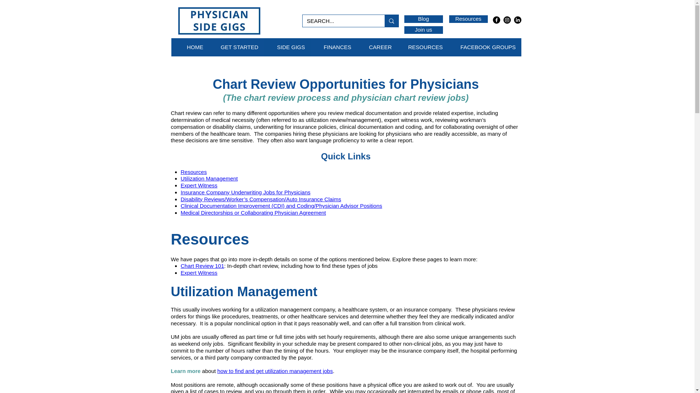  I want to click on Blog, so click(423, 19).